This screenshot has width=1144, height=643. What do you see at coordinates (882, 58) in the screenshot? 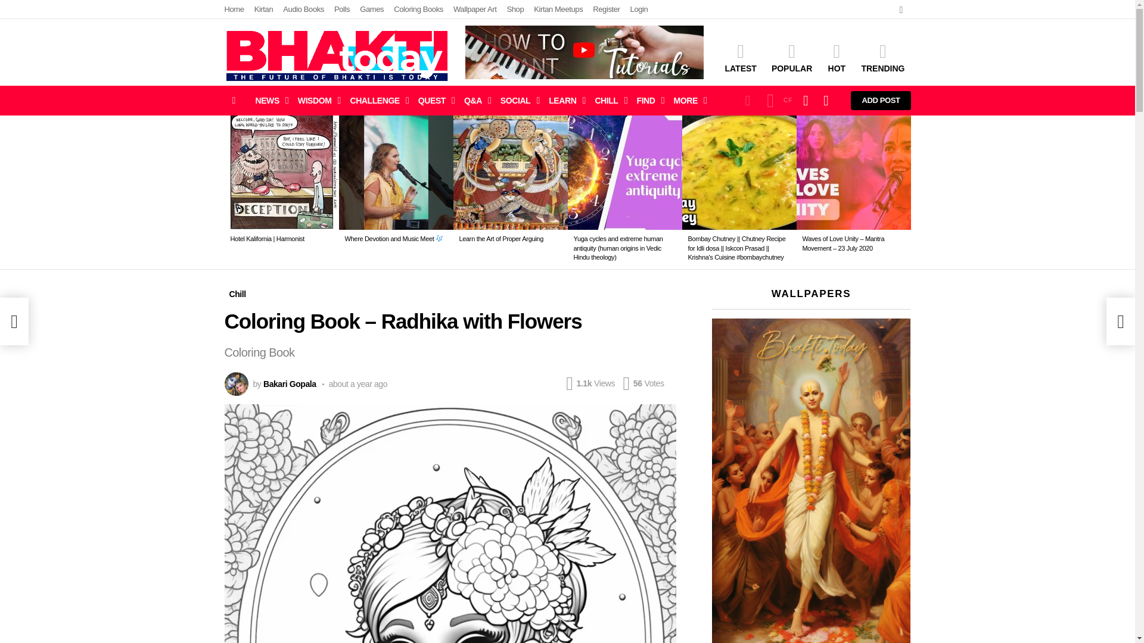
I see `TRENDING` at bounding box center [882, 58].